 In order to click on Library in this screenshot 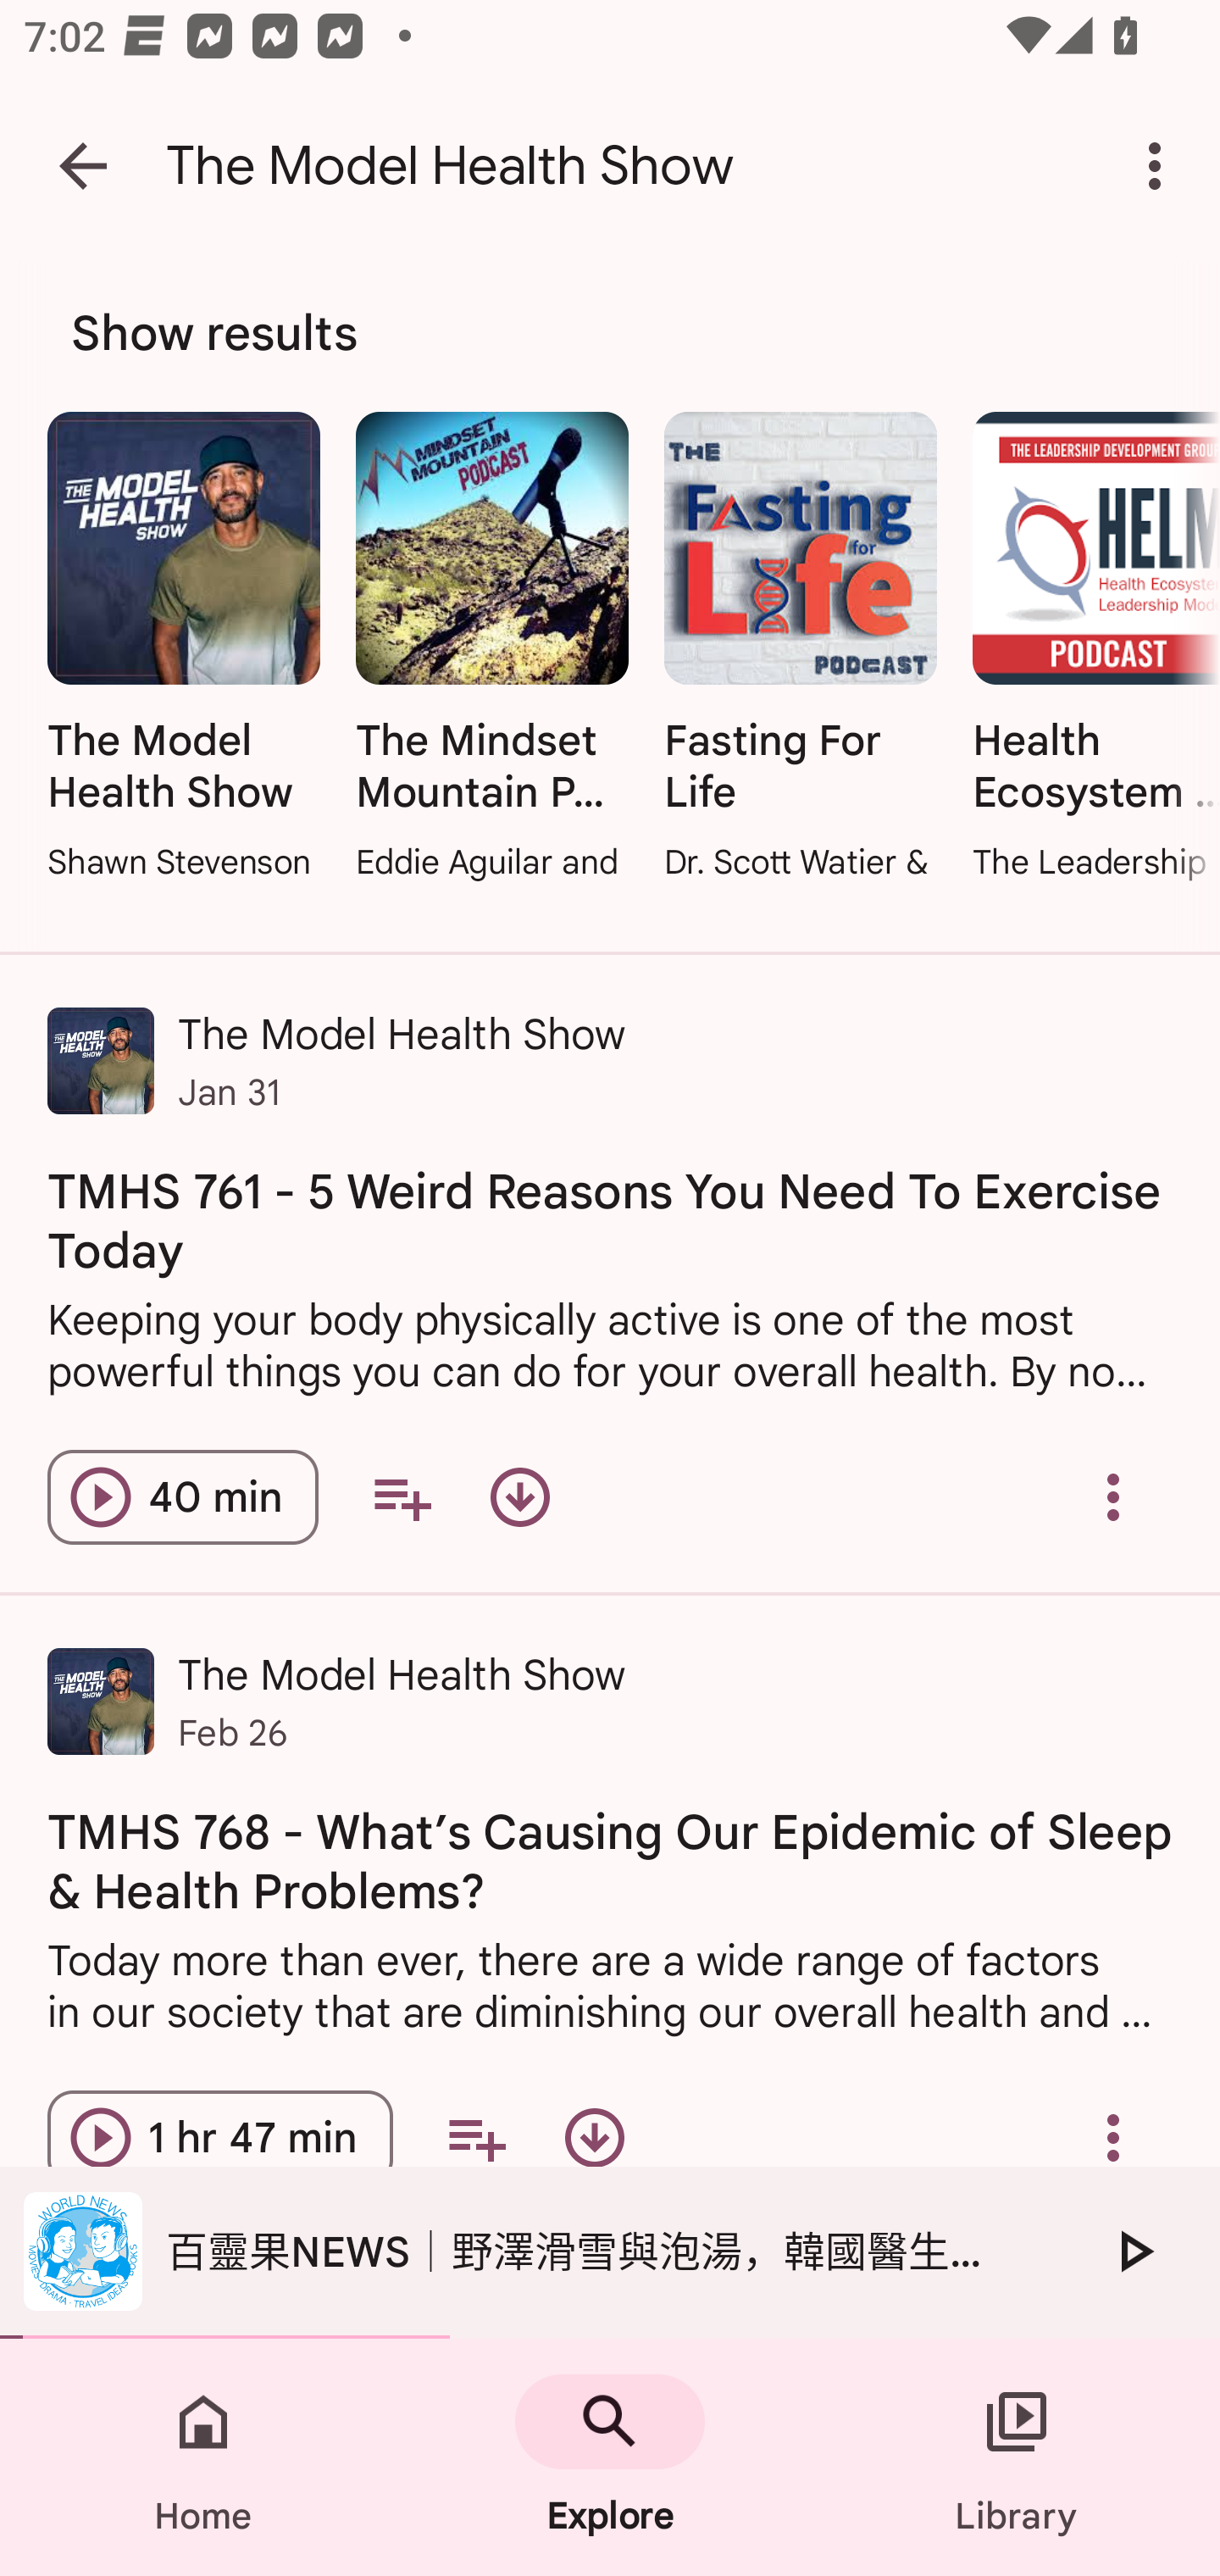, I will do `click(1017, 2457)`.